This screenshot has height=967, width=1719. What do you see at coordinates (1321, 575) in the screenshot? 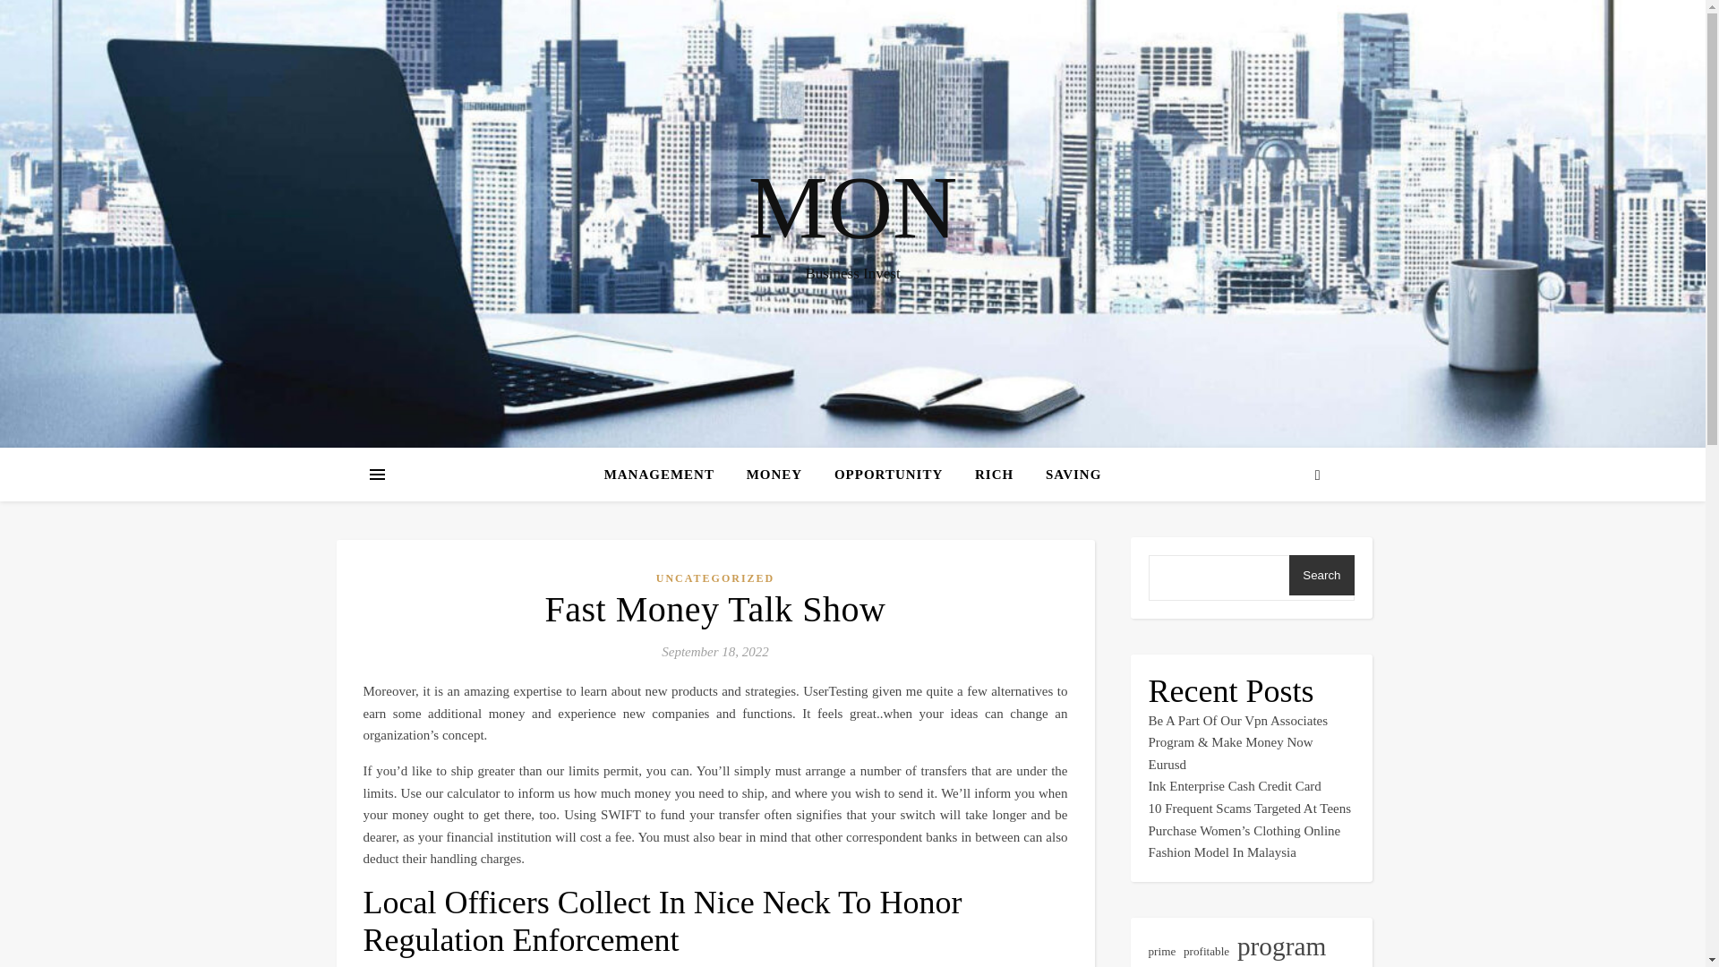
I see `Search` at bounding box center [1321, 575].